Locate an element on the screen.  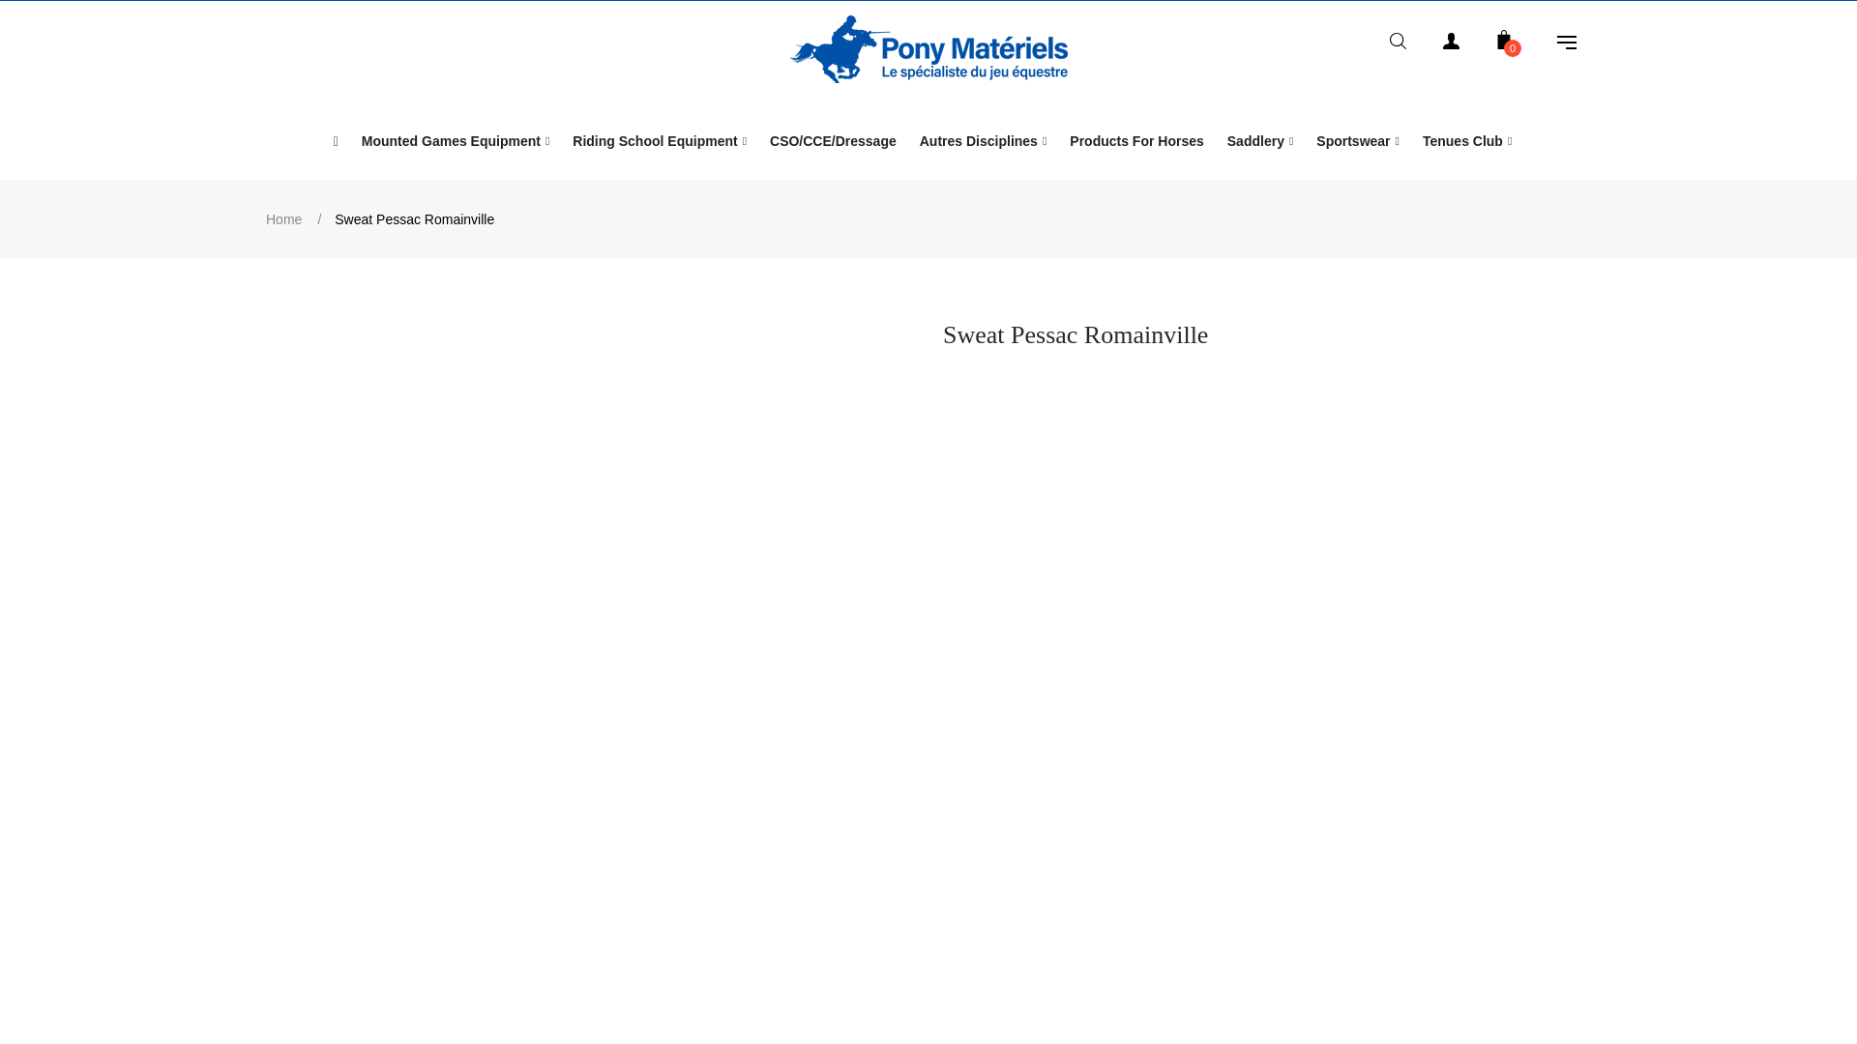
Sportswear is located at coordinates (1358, 140).